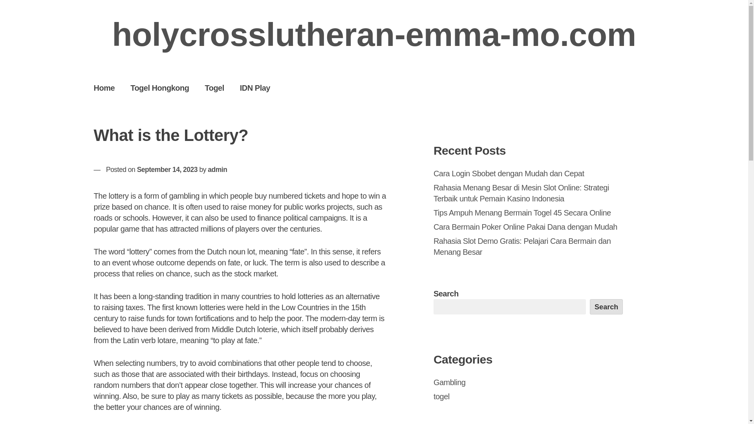 The width and height of the screenshot is (754, 424). What do you see at coordinates (509, 173) in the screenshot?
I see `Cara Login Sbobet dengan Mudah dan Cepat` at bounding box center [509, 173].